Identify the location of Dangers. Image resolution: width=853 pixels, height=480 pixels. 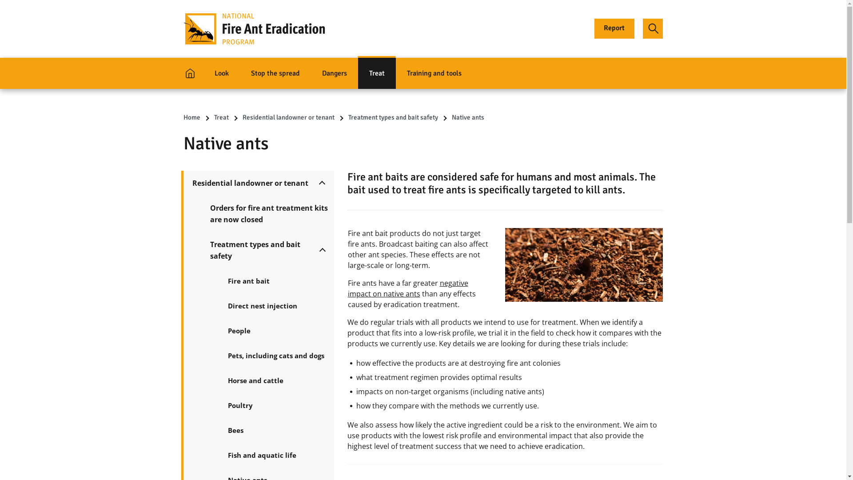
(335, 73).